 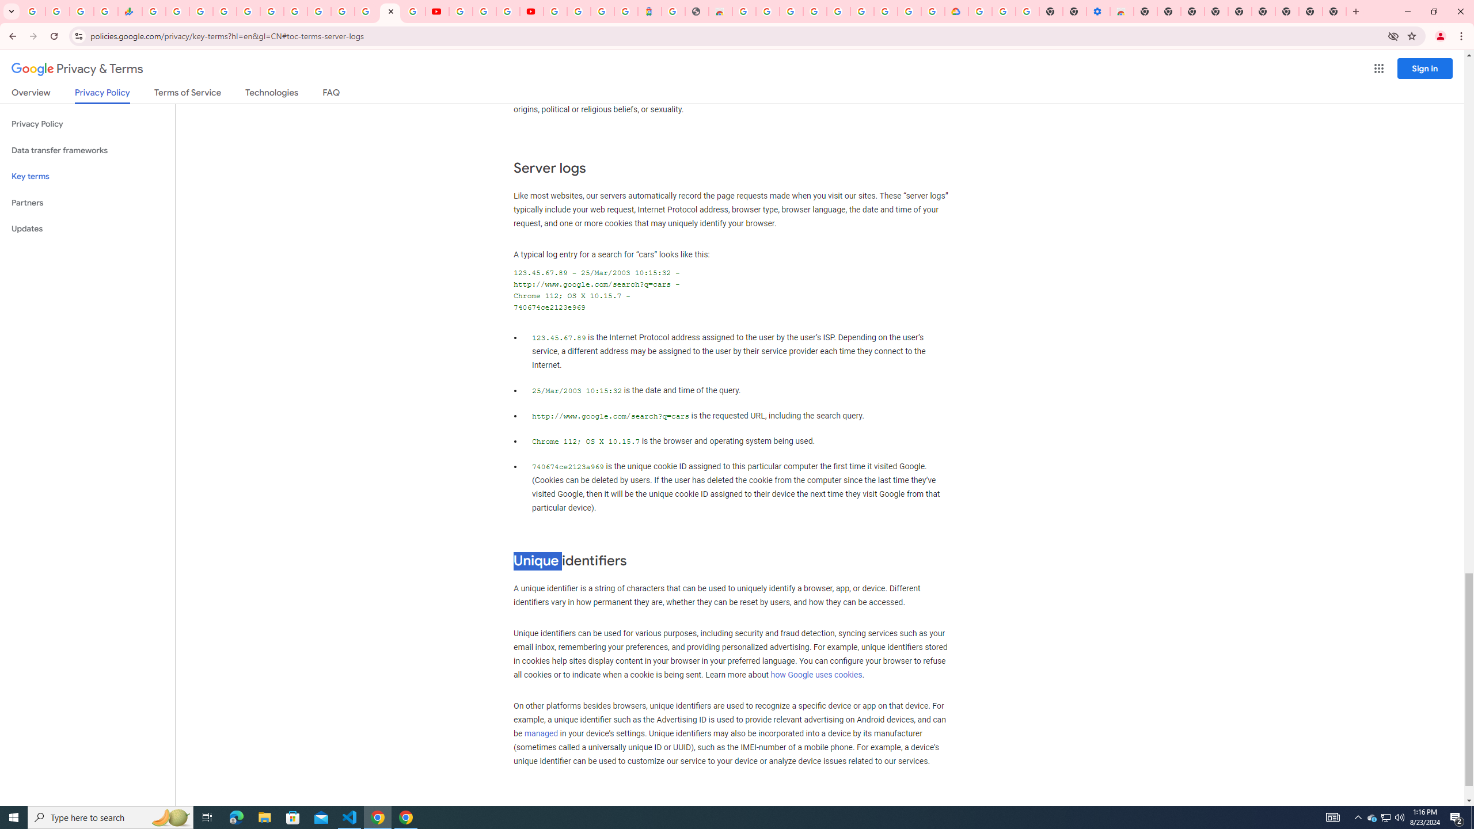 What do you see at coordinates (814, 12) in the screenshot?
I see `Ad Settings` at bounding box center [814, 12].